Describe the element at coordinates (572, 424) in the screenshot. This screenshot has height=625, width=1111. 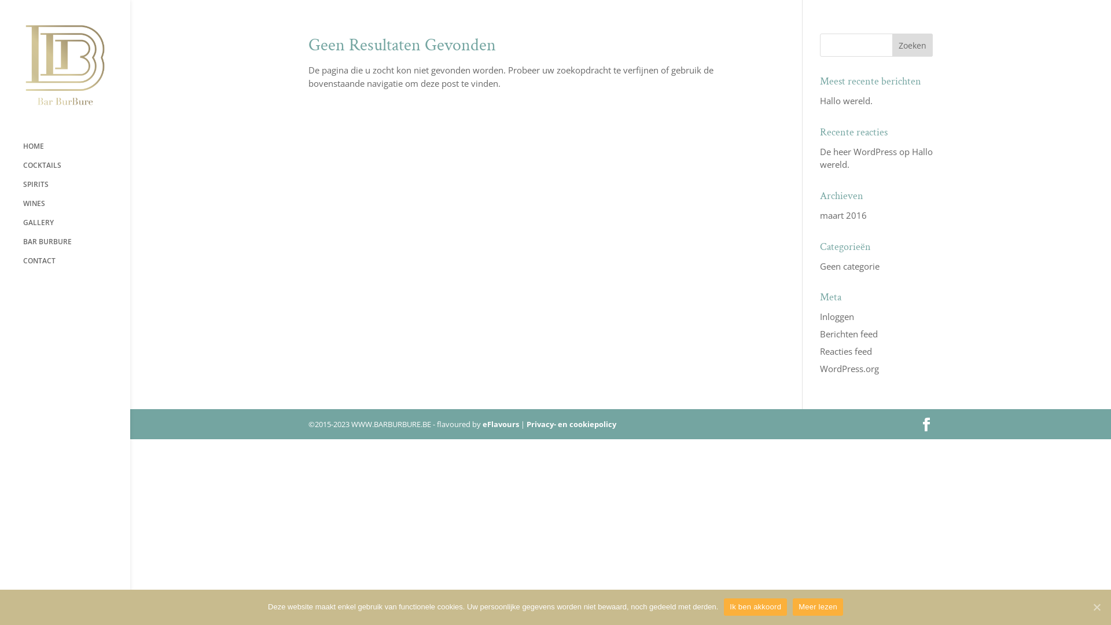
I see `Privacy- en cookiepolicy` at that location.